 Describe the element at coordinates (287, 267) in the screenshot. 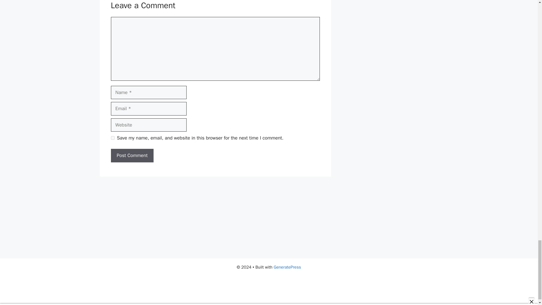

I see `GeneratePress` at that location.